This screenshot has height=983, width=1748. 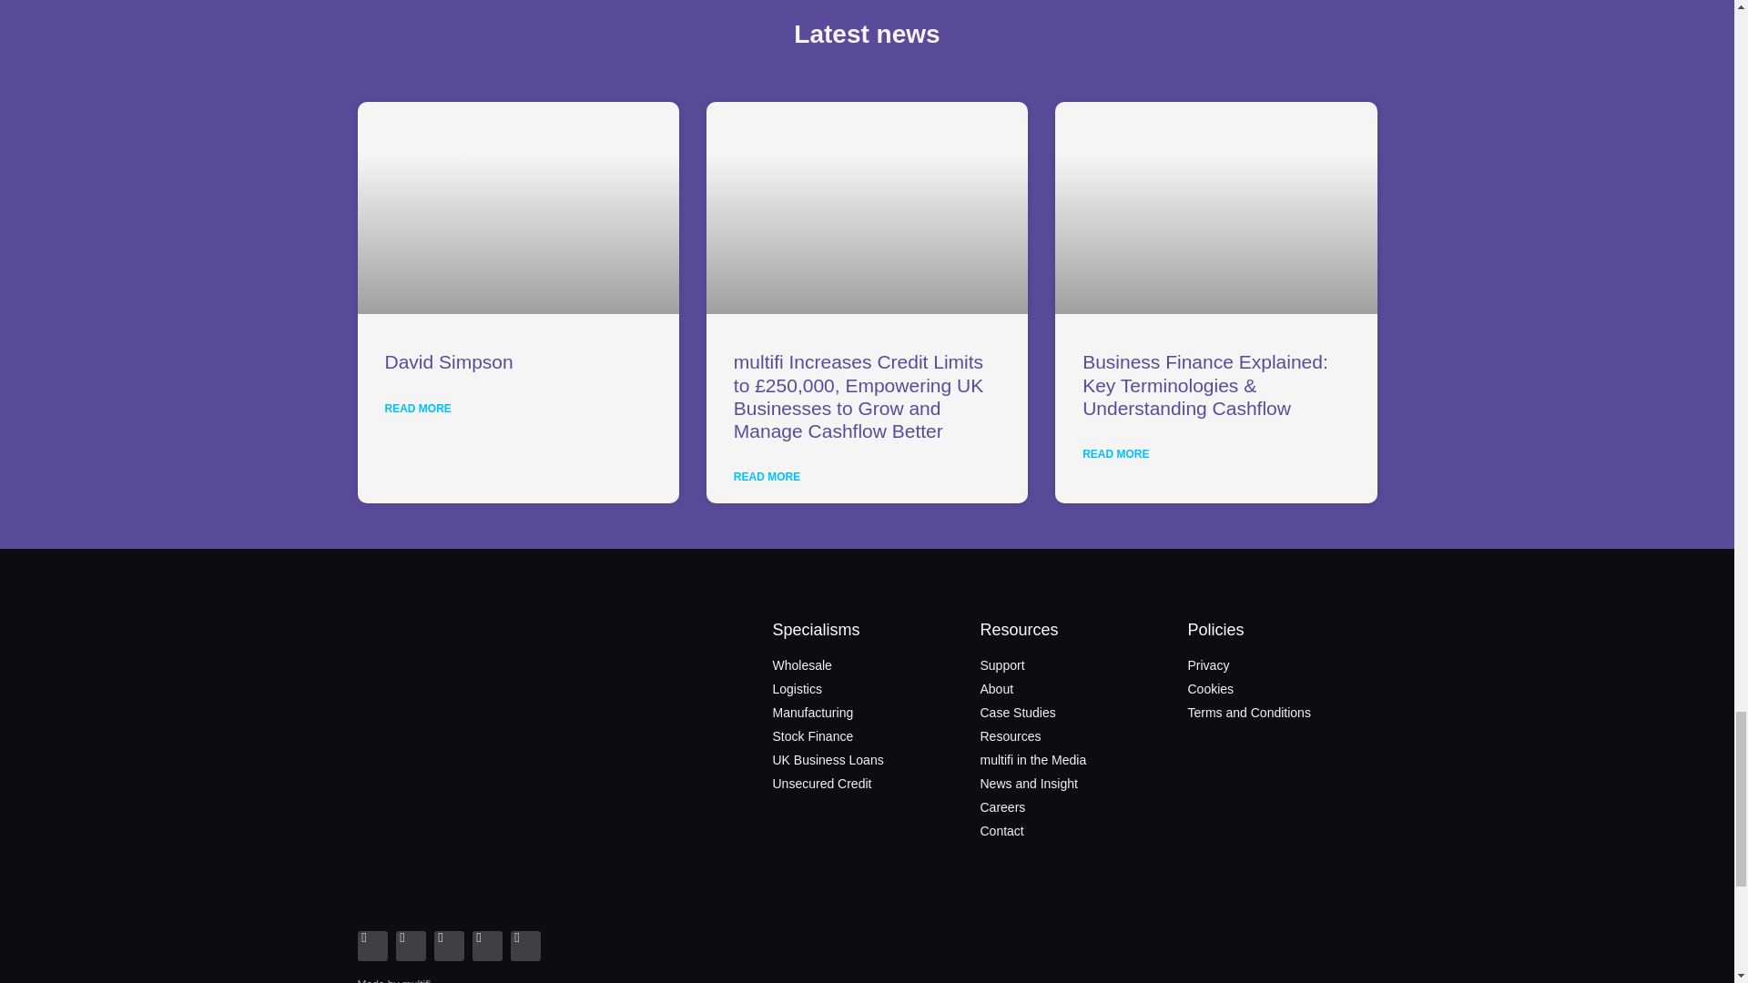 What do you see at coordinates (417, 408) in the screenshot?
I see `READ MORE` at bounding box center [417, 408].